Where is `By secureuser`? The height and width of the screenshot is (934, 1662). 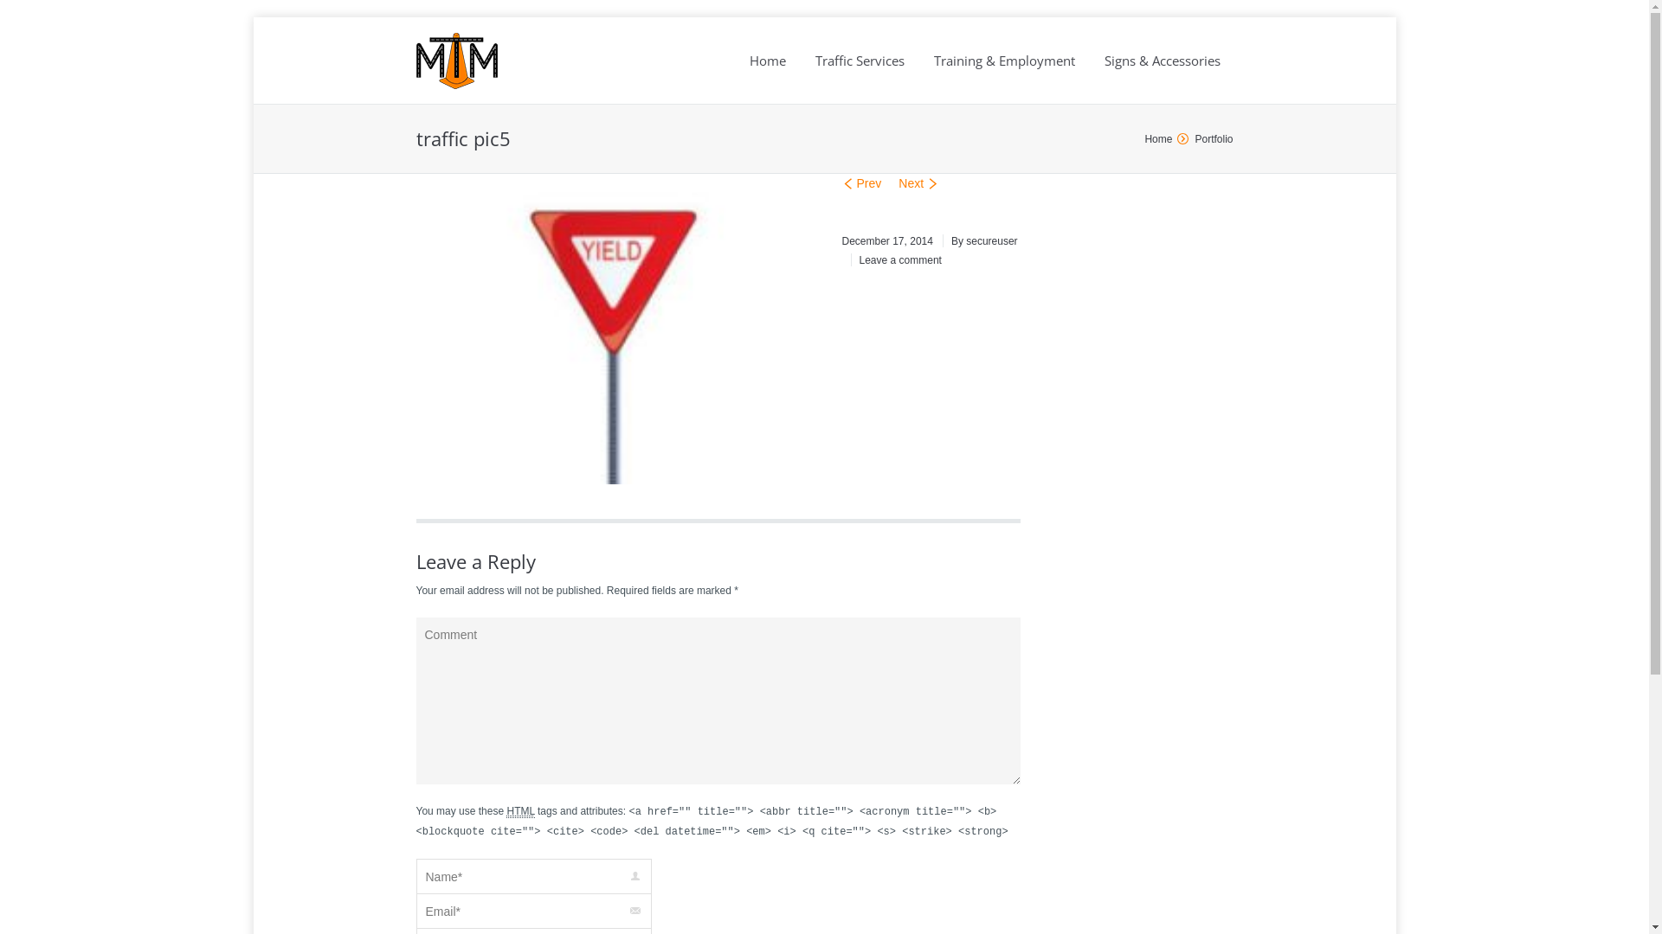 By secureuser is located at coordinates (980, 241).